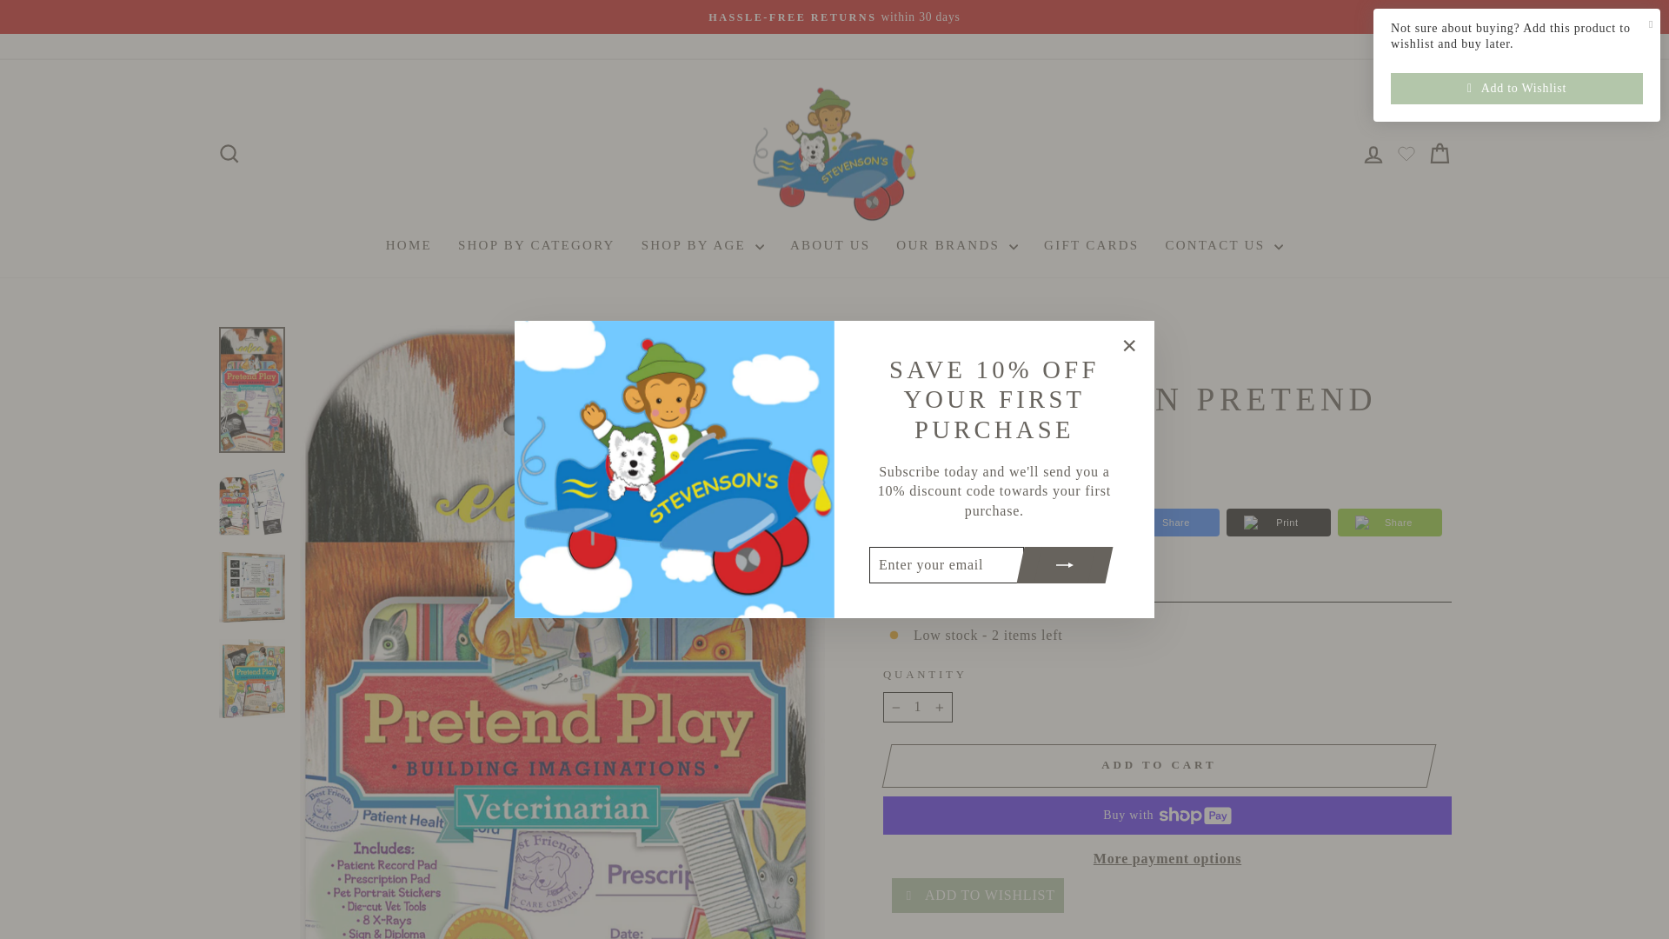  I want to click on ICON-SEARCH, so click(229, 154).